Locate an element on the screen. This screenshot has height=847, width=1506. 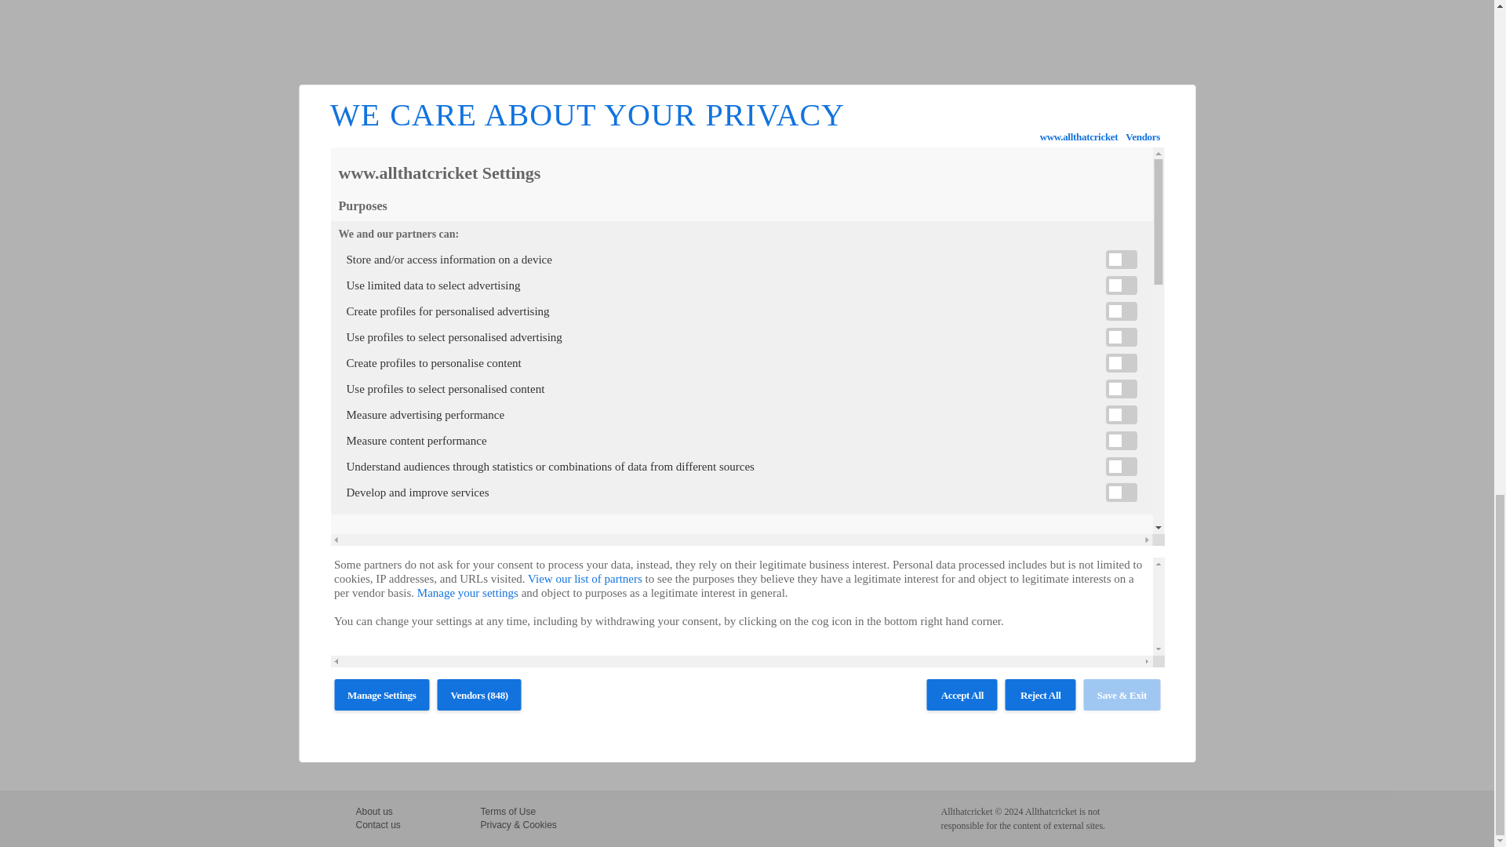
WhatsApp is located at coordinates (425, 256).